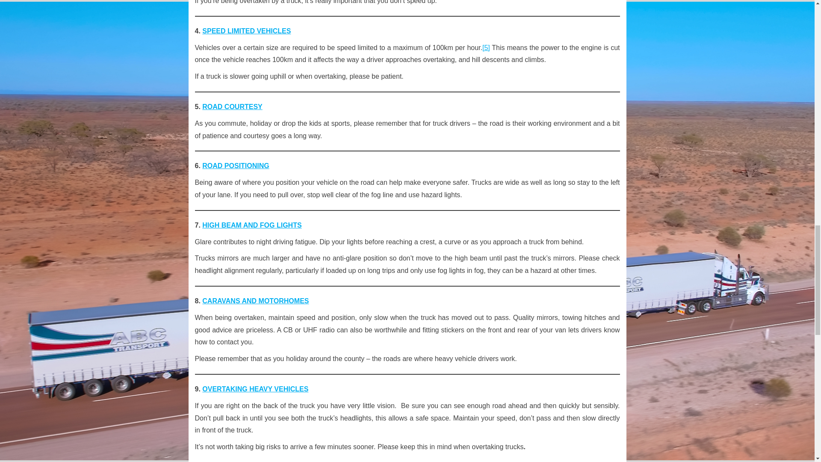  I want to click on SPEED LIMITED VEHICLES, so click(246, 31).